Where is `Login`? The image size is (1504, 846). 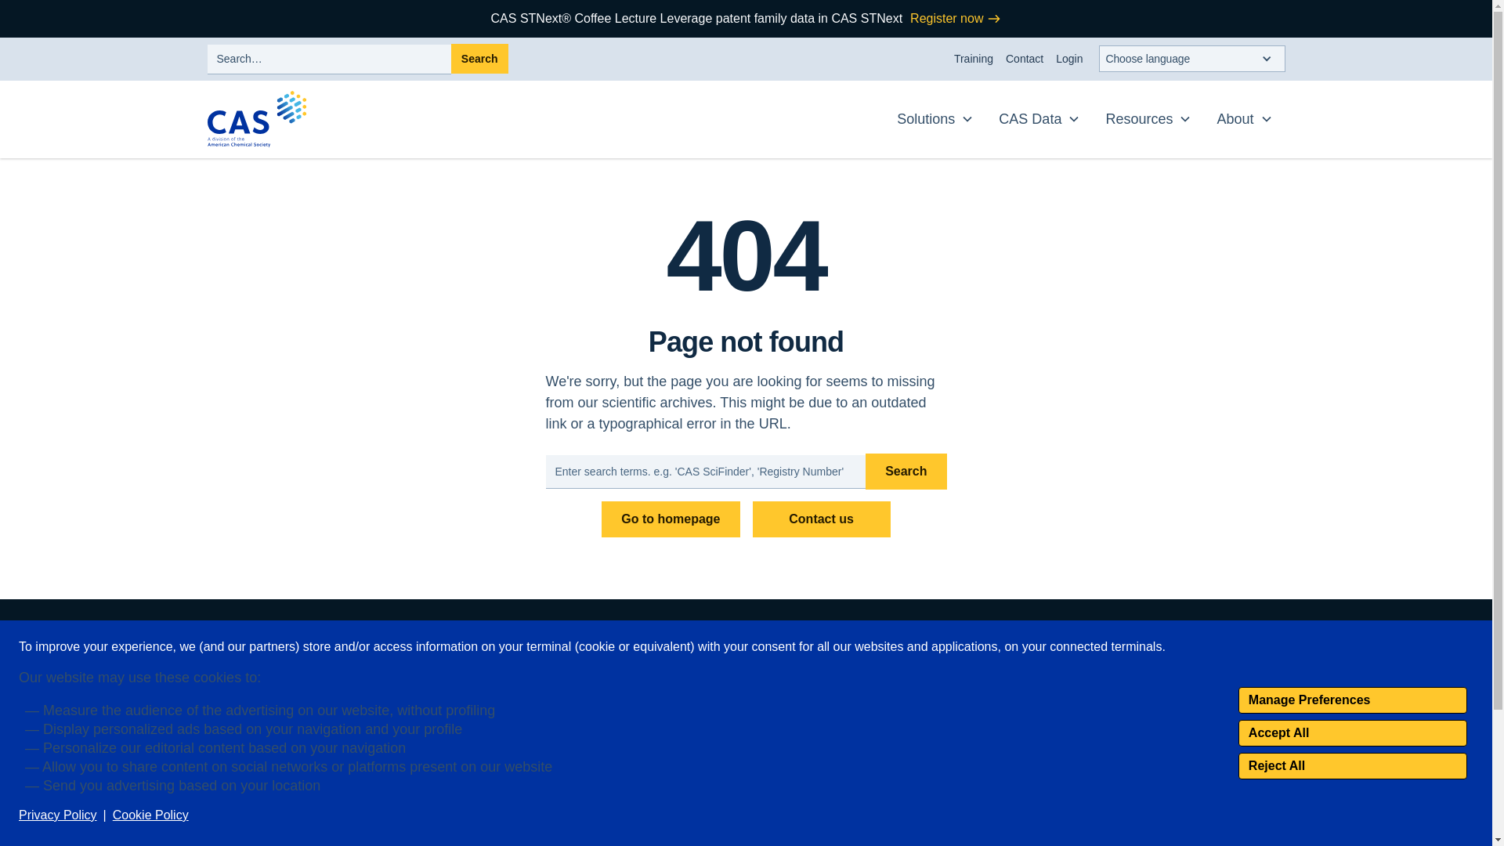
Login is located at coordinates (1069, 59).